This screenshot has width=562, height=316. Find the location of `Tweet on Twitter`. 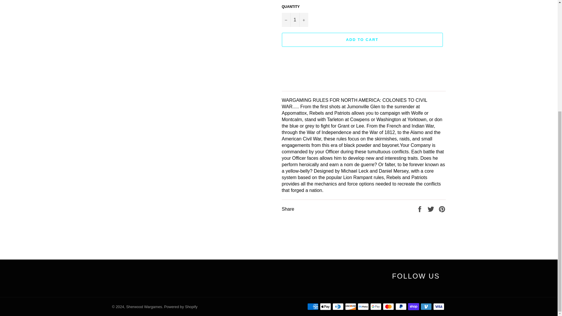

Tweet on Twitter is located at coordinates (431, 209).